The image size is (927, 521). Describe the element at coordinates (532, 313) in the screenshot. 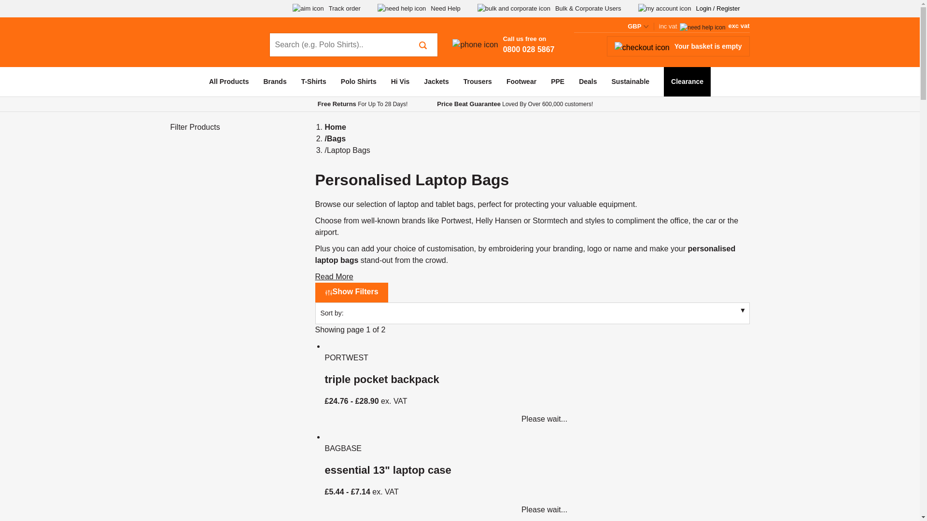

I see ` triple pocket backpack` at that location.